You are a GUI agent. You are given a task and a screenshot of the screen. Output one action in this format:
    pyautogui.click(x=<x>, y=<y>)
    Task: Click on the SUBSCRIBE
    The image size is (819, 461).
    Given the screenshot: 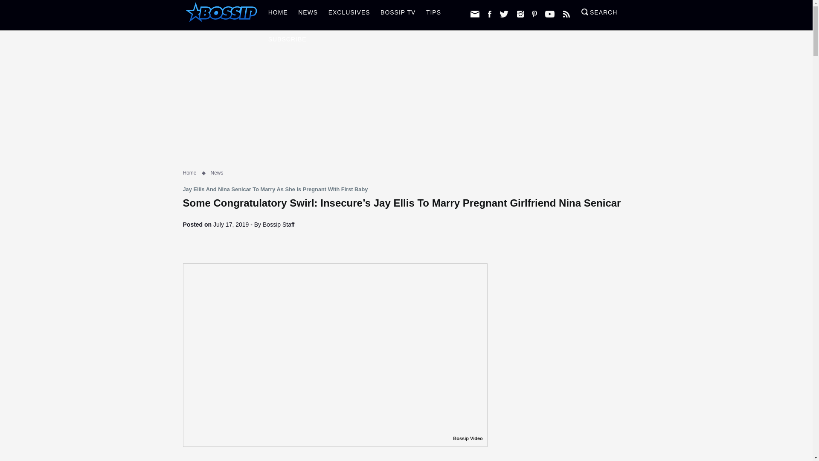 What is the action you would take?
    pyautogui.click(x=288, y=42)
    